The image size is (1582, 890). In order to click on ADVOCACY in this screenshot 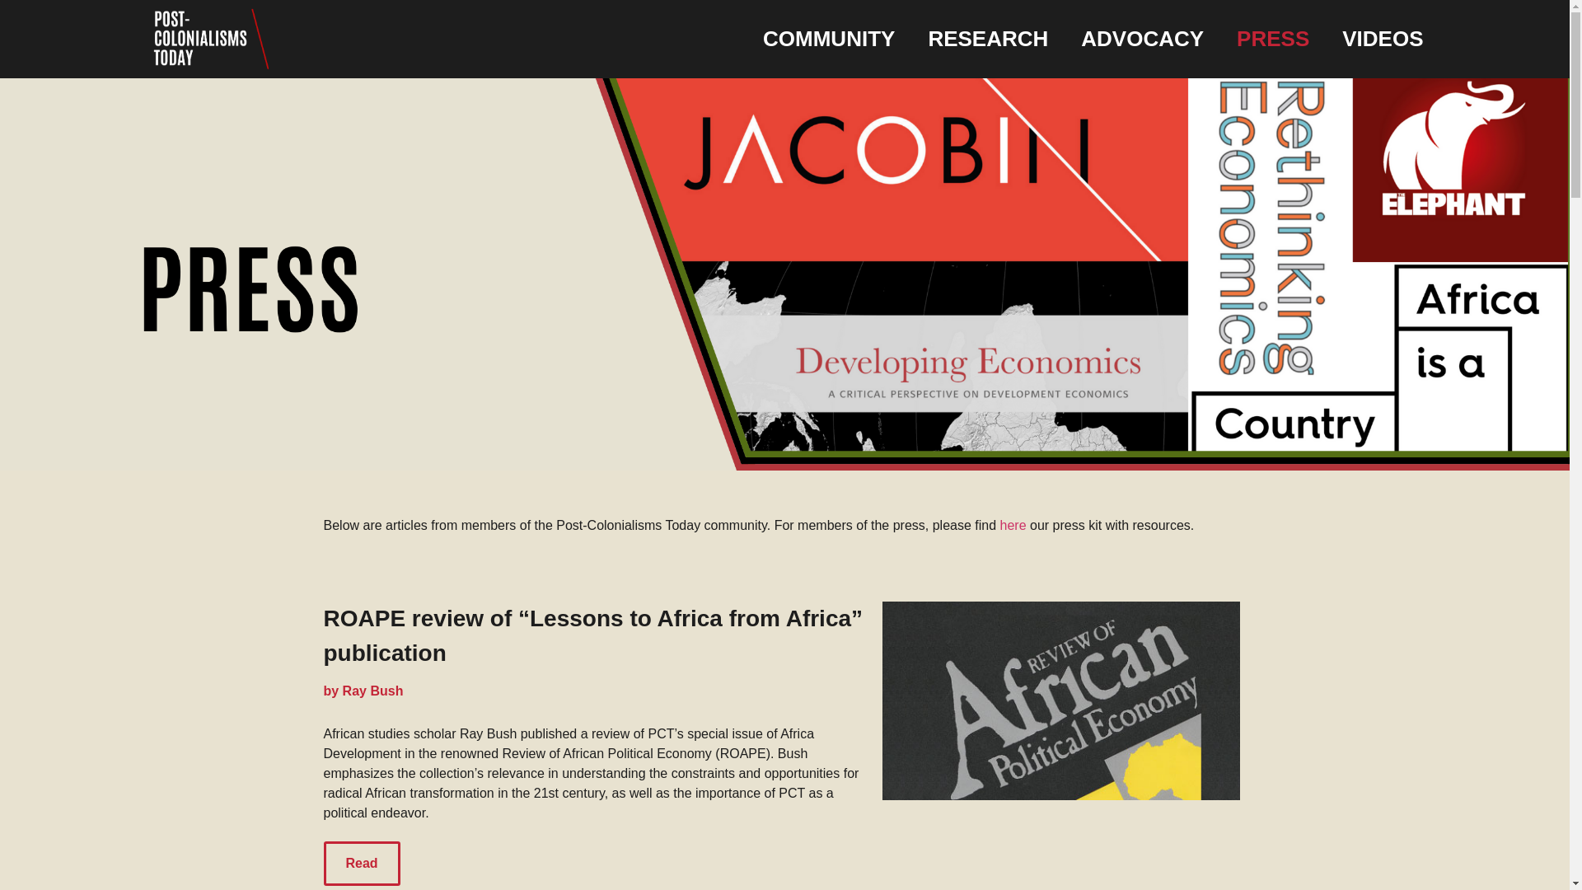, I will do `click(1142, 40)`.